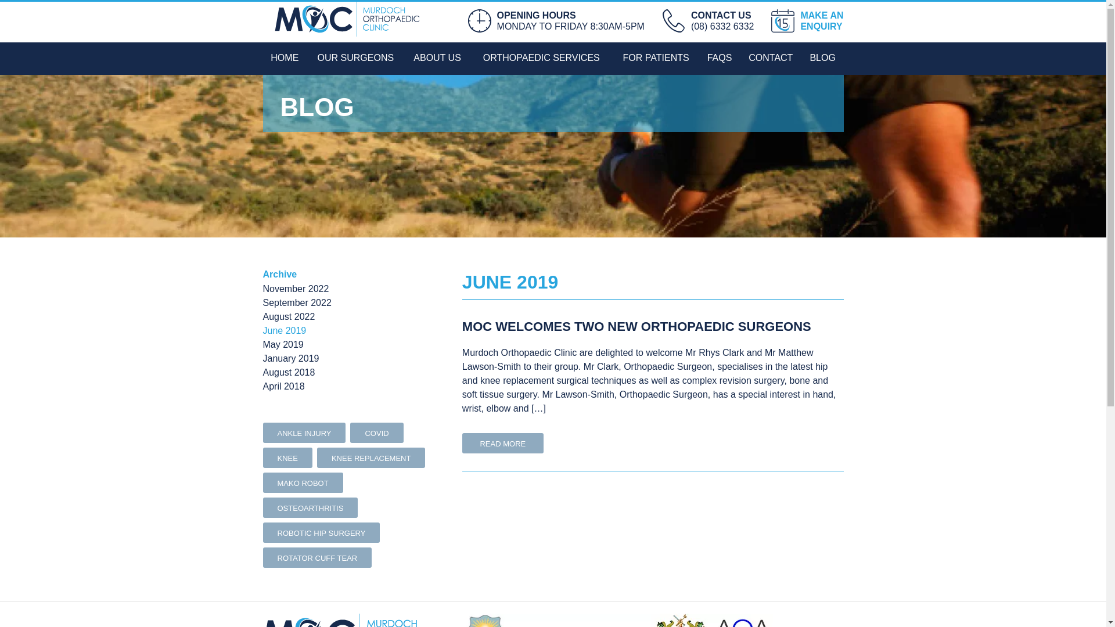 This screenshot has height=627, width=1115. I want to click on ABOUT US, so click(438, 59).